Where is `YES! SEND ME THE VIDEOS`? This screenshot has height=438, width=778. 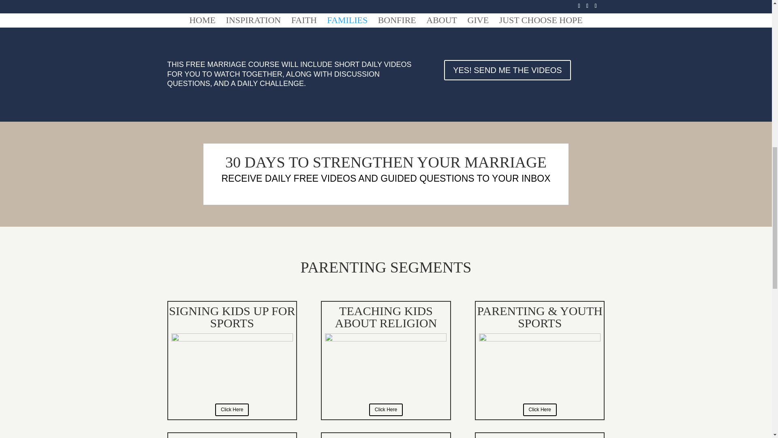 YES! SEND ME THE VIDEOS is located at coordinates (507, 70).